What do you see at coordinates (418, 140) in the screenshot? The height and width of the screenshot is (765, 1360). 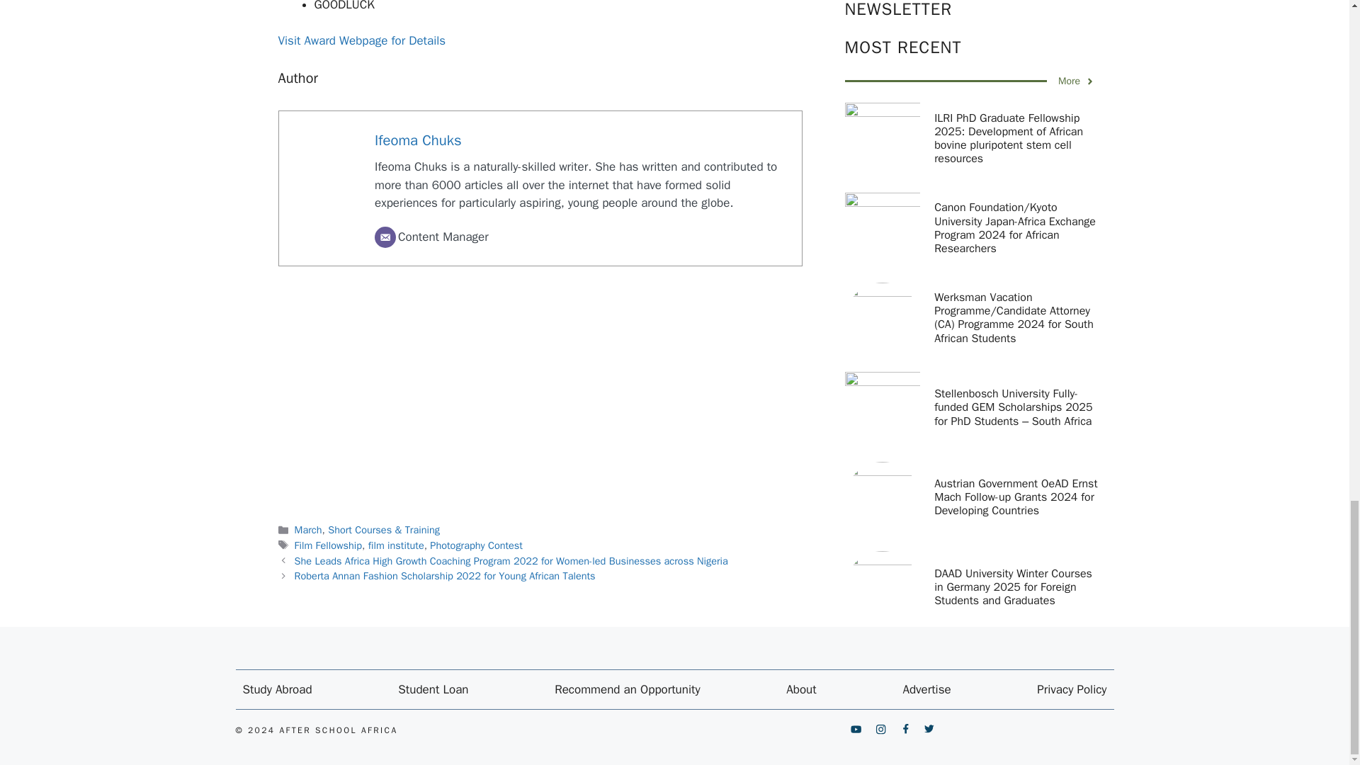 I see `Ifeoma Chuks` at bounding box center [418, 140].